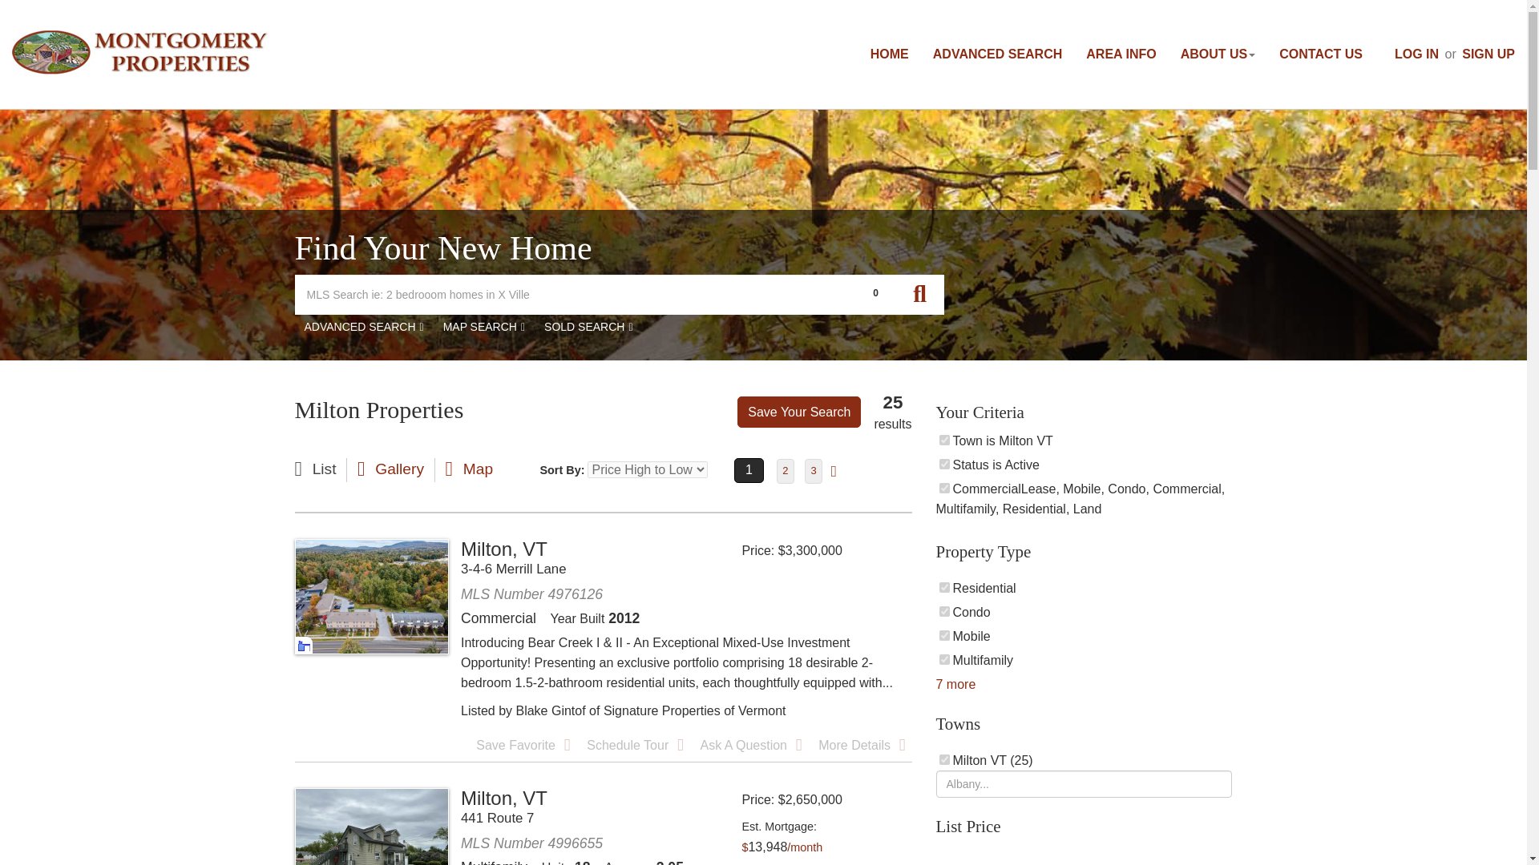 Image resolution: width=1539 pixels, height=865 pixels. Describe the element at coordinates (1121, 54) in the screenshot. I see `AREA INFO` at that location.